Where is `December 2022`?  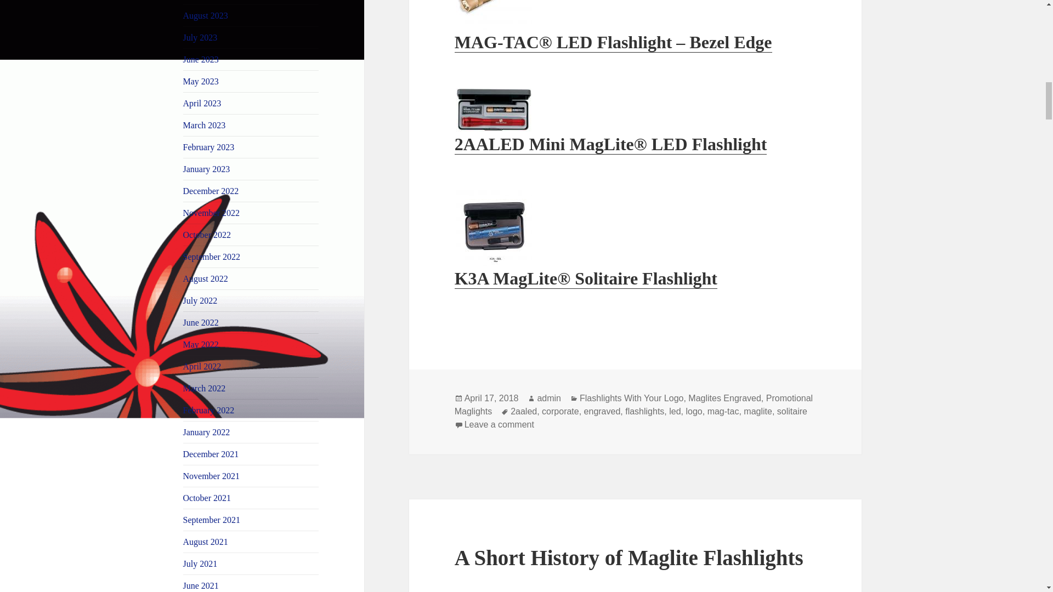
December 2022 is located at coordinates (211, 191).